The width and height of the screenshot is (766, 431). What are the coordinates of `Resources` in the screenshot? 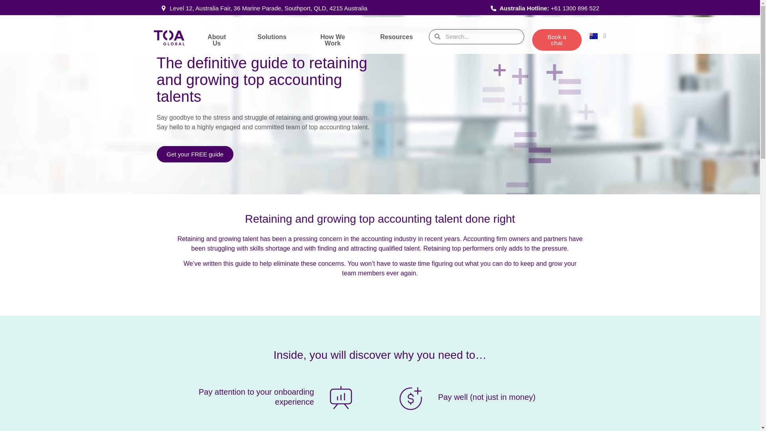 It's located at (397, 37).